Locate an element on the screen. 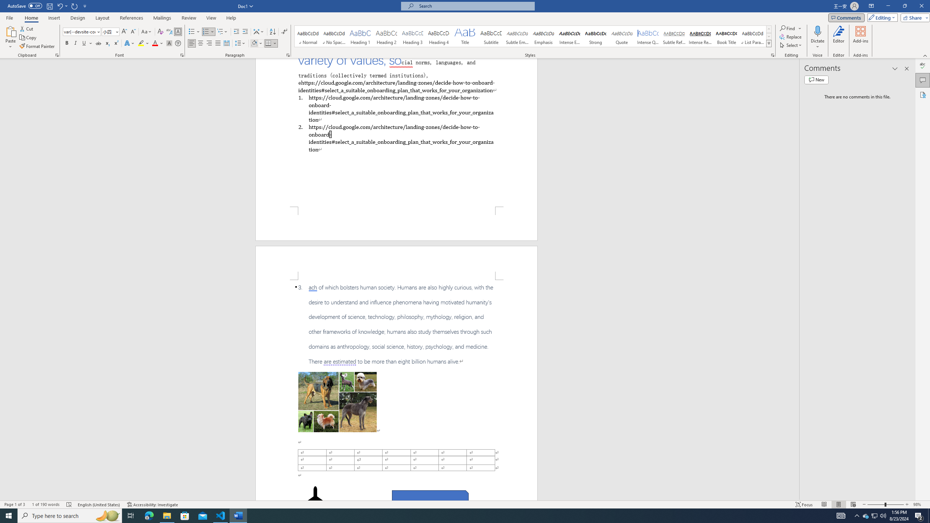 The image size is (930, 523). Microsoft search is located at coordinates (474, 6).